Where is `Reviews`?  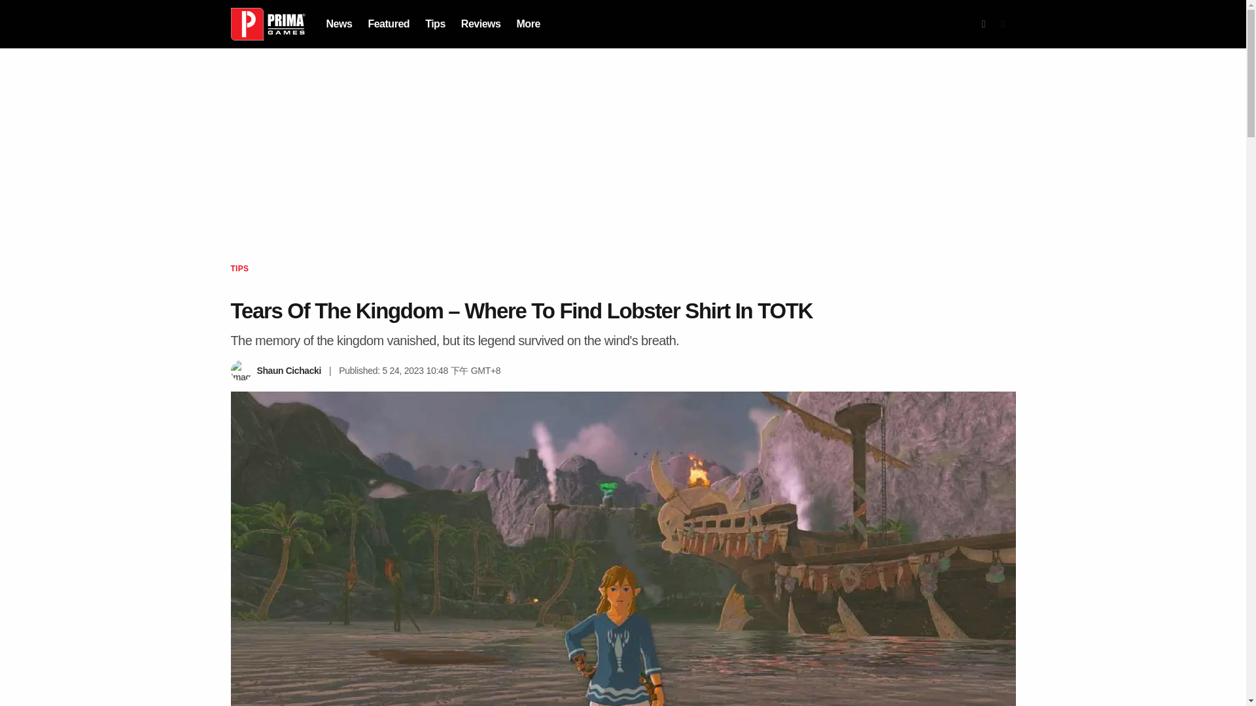 Reviews is located at coordinates (481, 24).